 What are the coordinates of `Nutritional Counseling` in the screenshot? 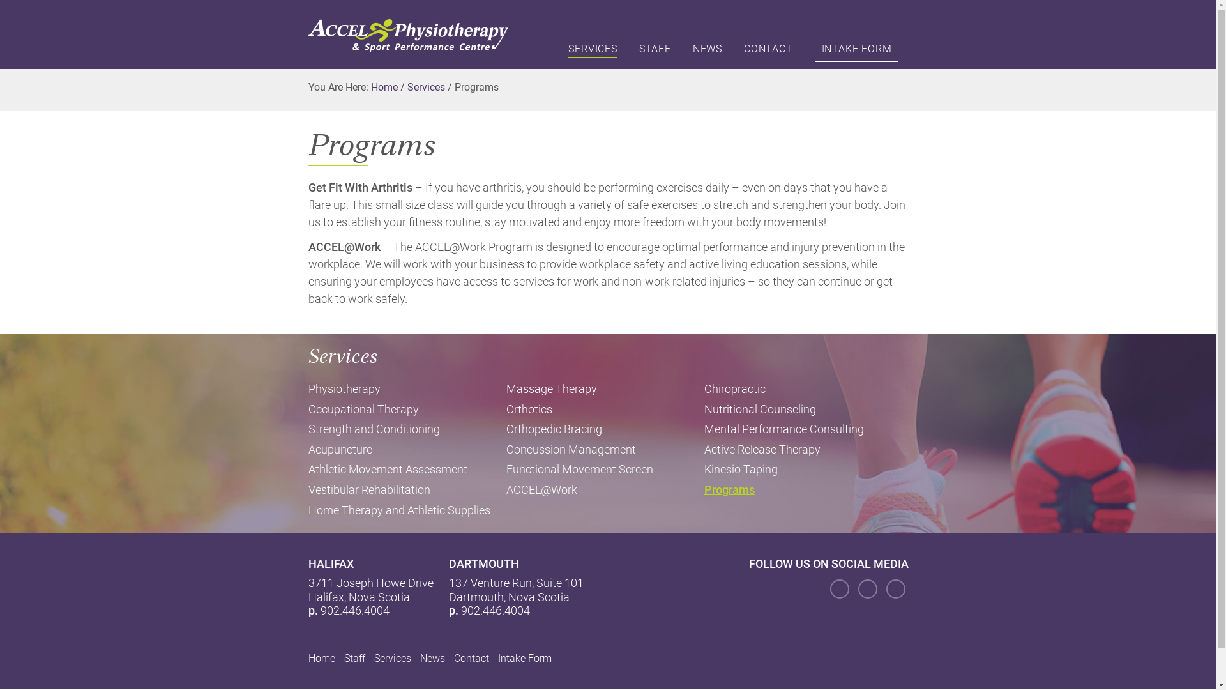 It's located at (803, 410).